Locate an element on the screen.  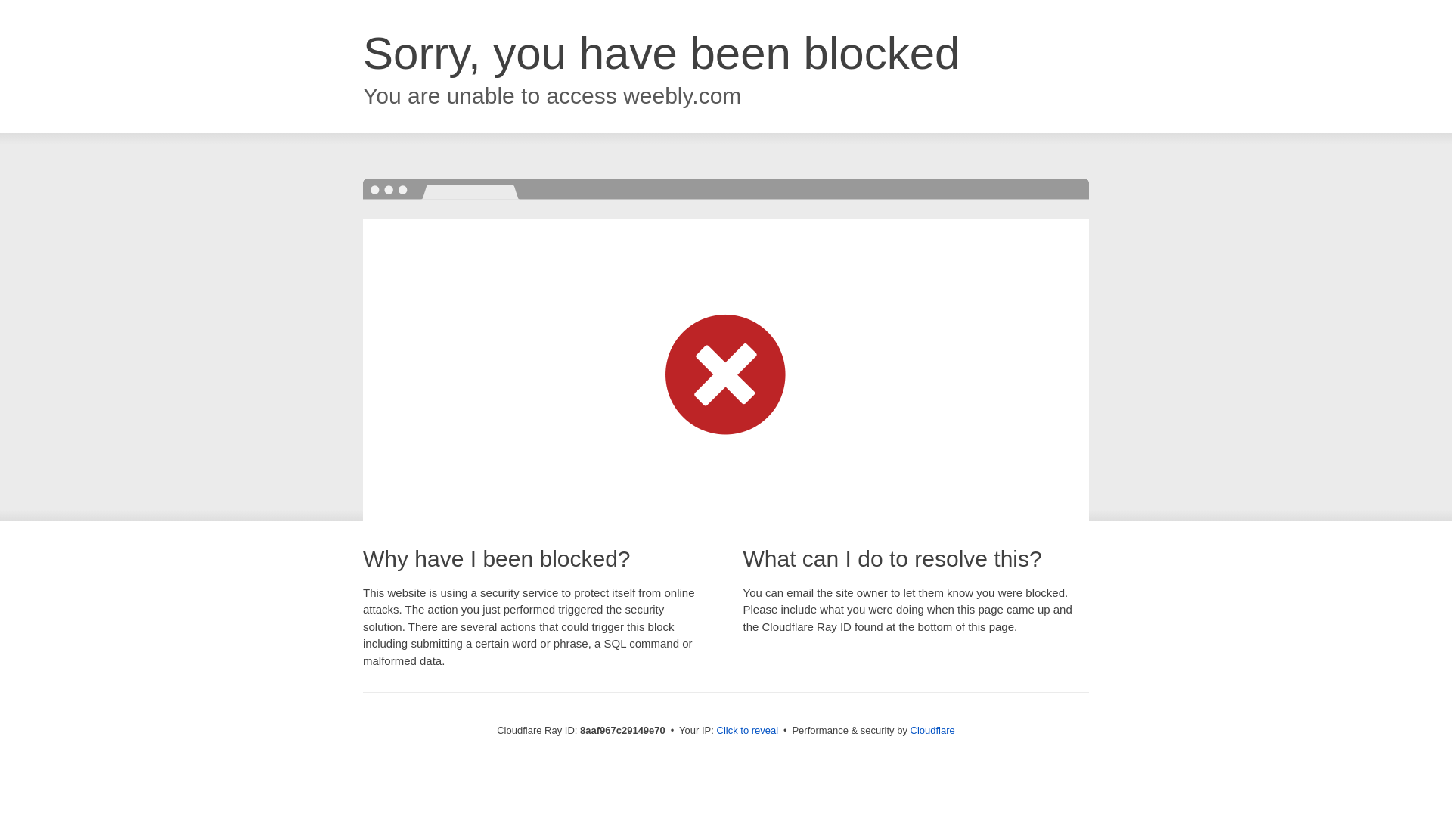
Click to reveal is located at coordinates (747, 731).